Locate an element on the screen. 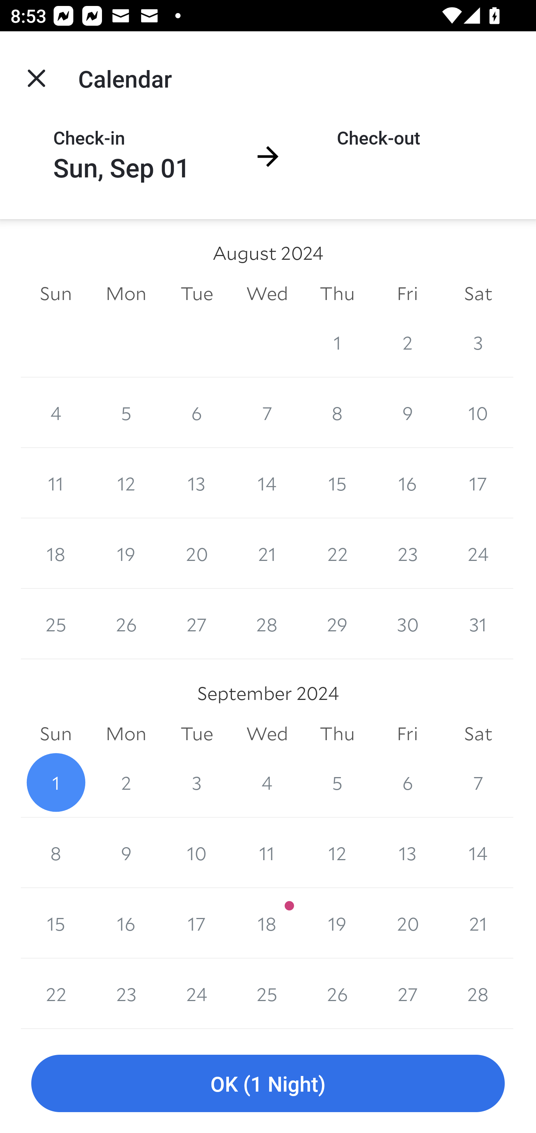 This screenshot has height=1133, width=536. Mon is located at coordinates (126, 293).